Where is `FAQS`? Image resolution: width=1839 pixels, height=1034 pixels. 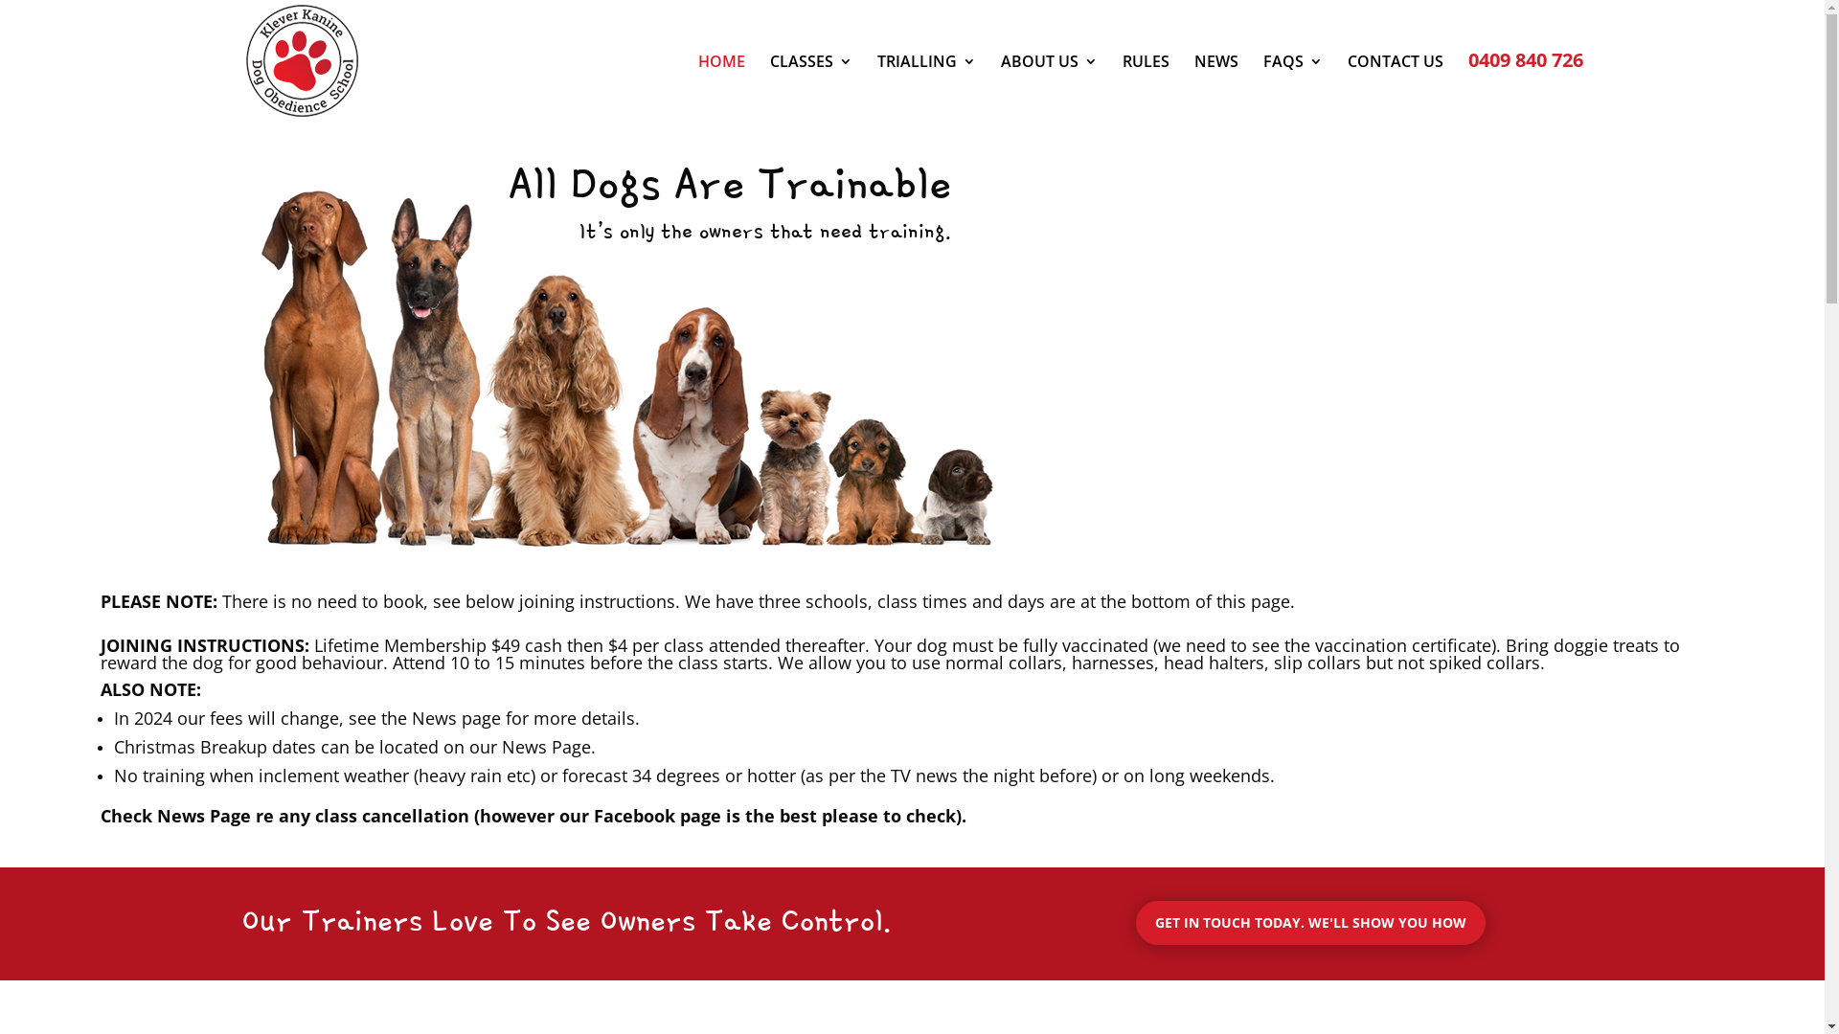 FAQS is located at coordinates (1292, 88).